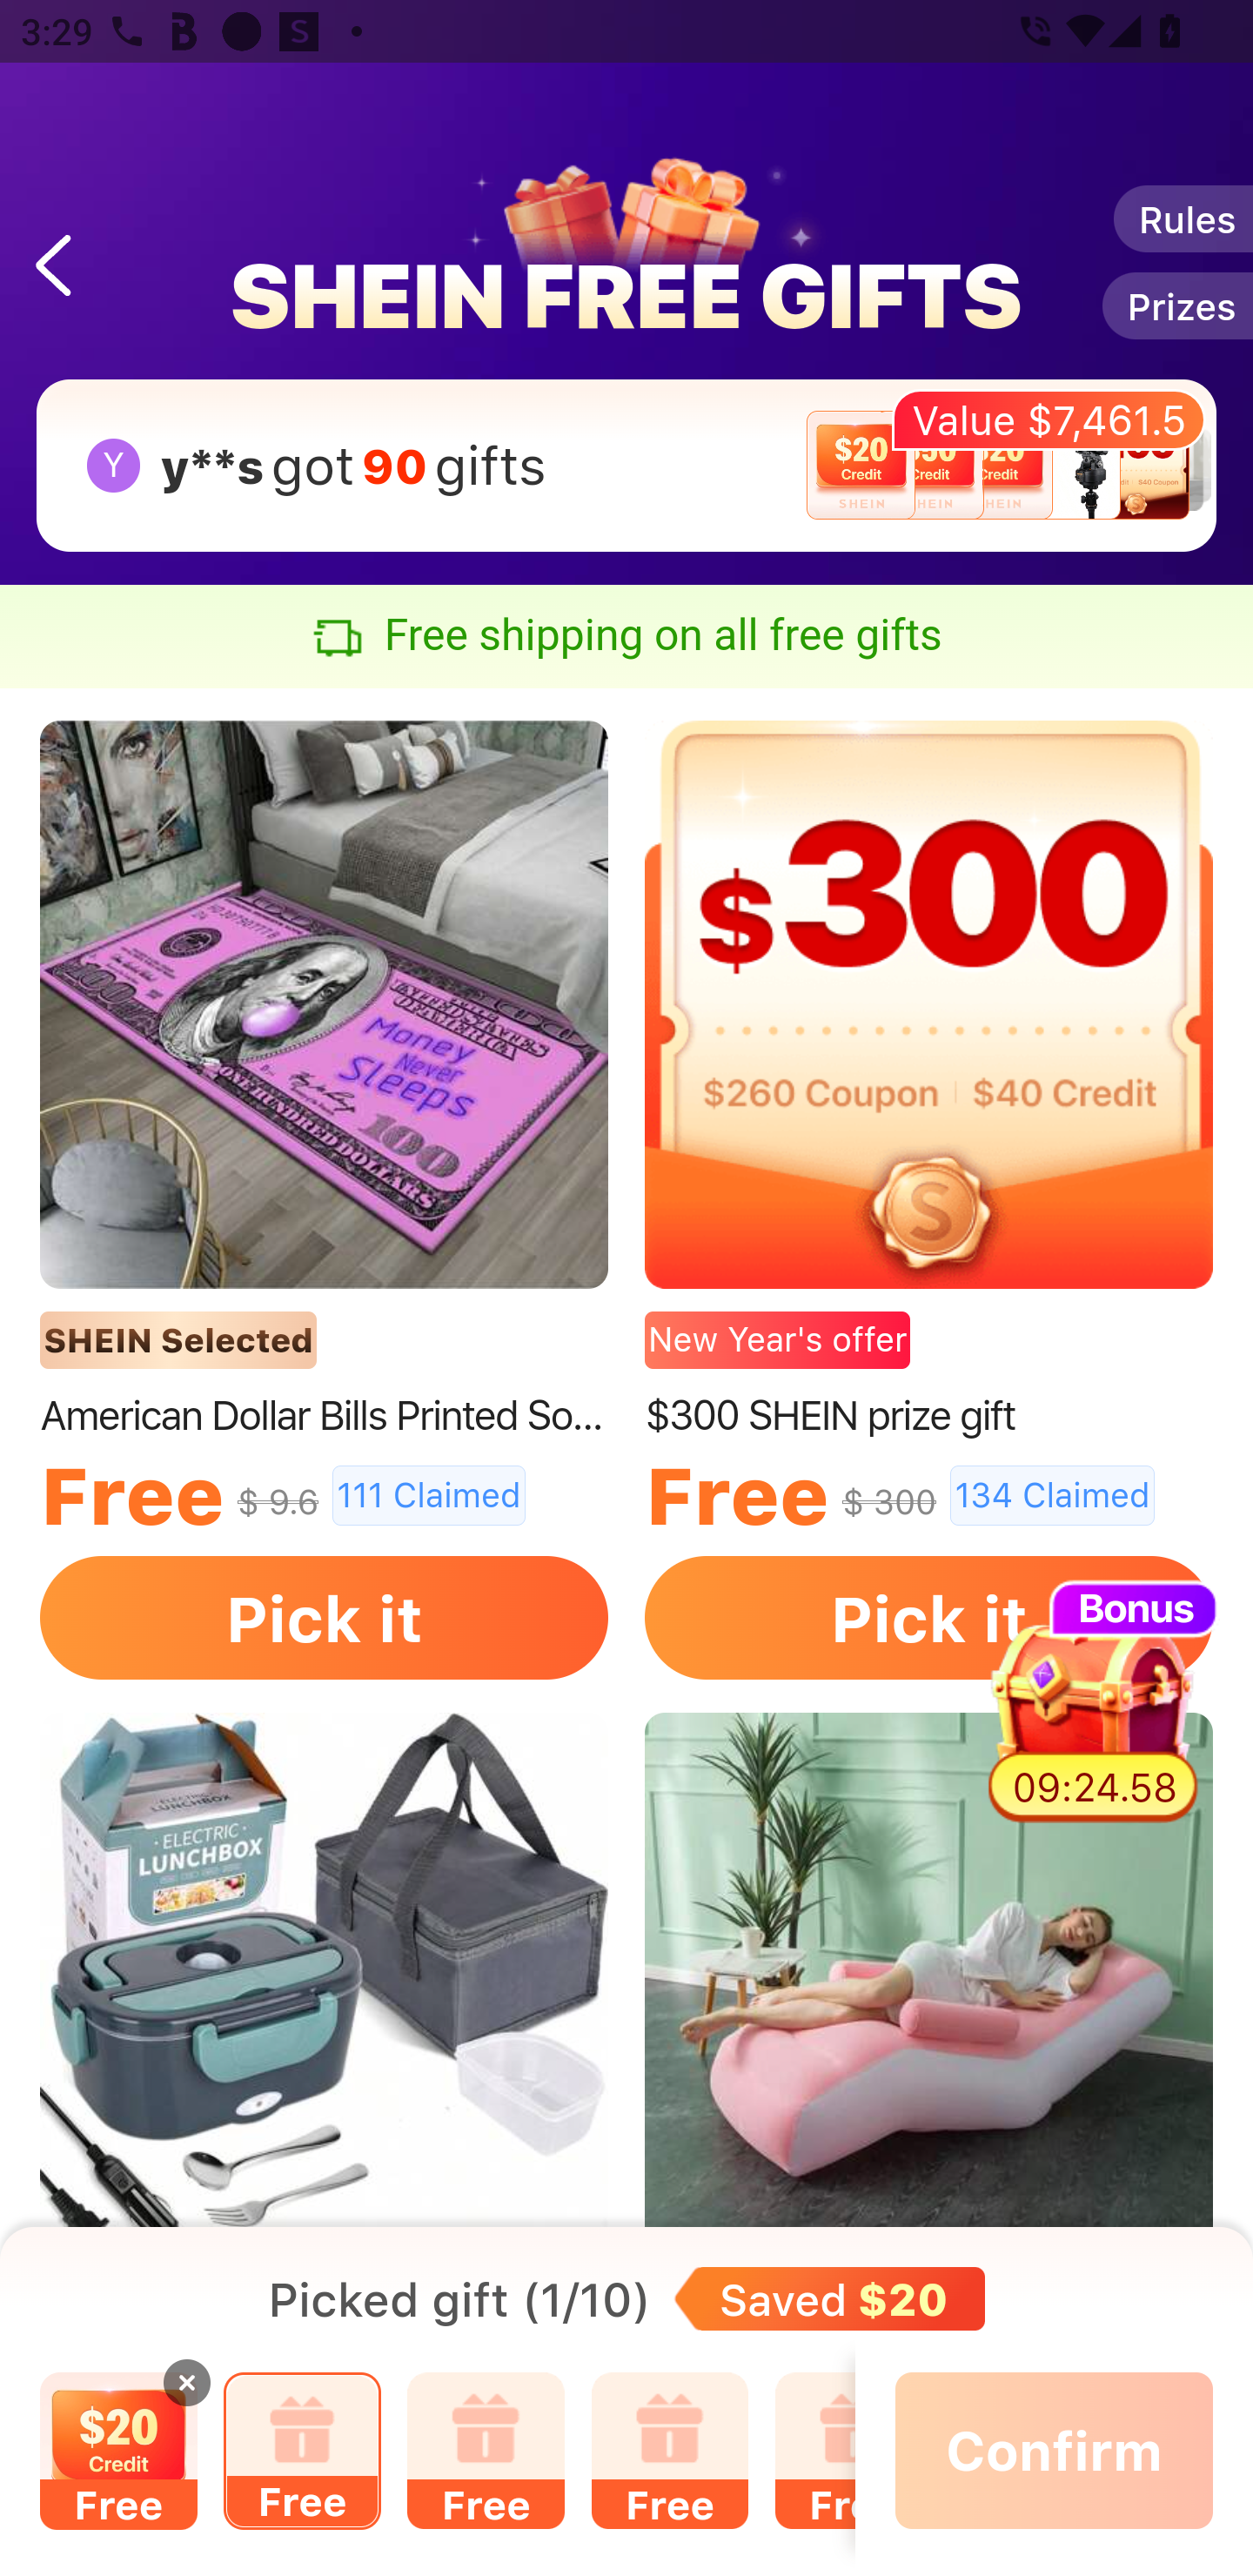  I want to click on Rules, so click(1183, 219).